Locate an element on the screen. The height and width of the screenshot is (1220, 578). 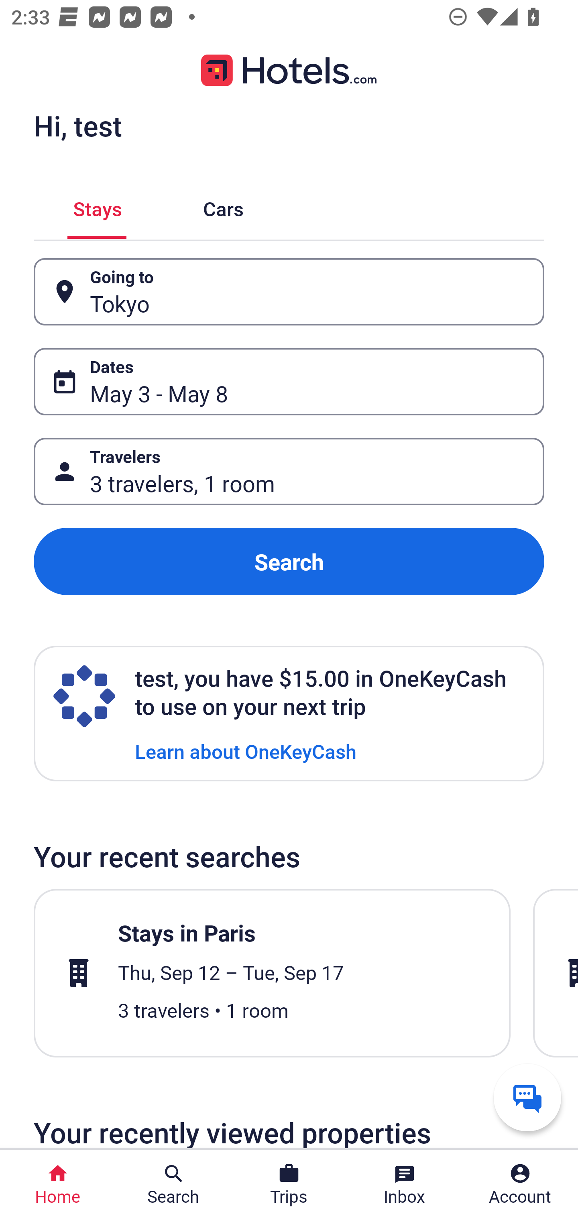
Search is located at coordinates (289, 562).